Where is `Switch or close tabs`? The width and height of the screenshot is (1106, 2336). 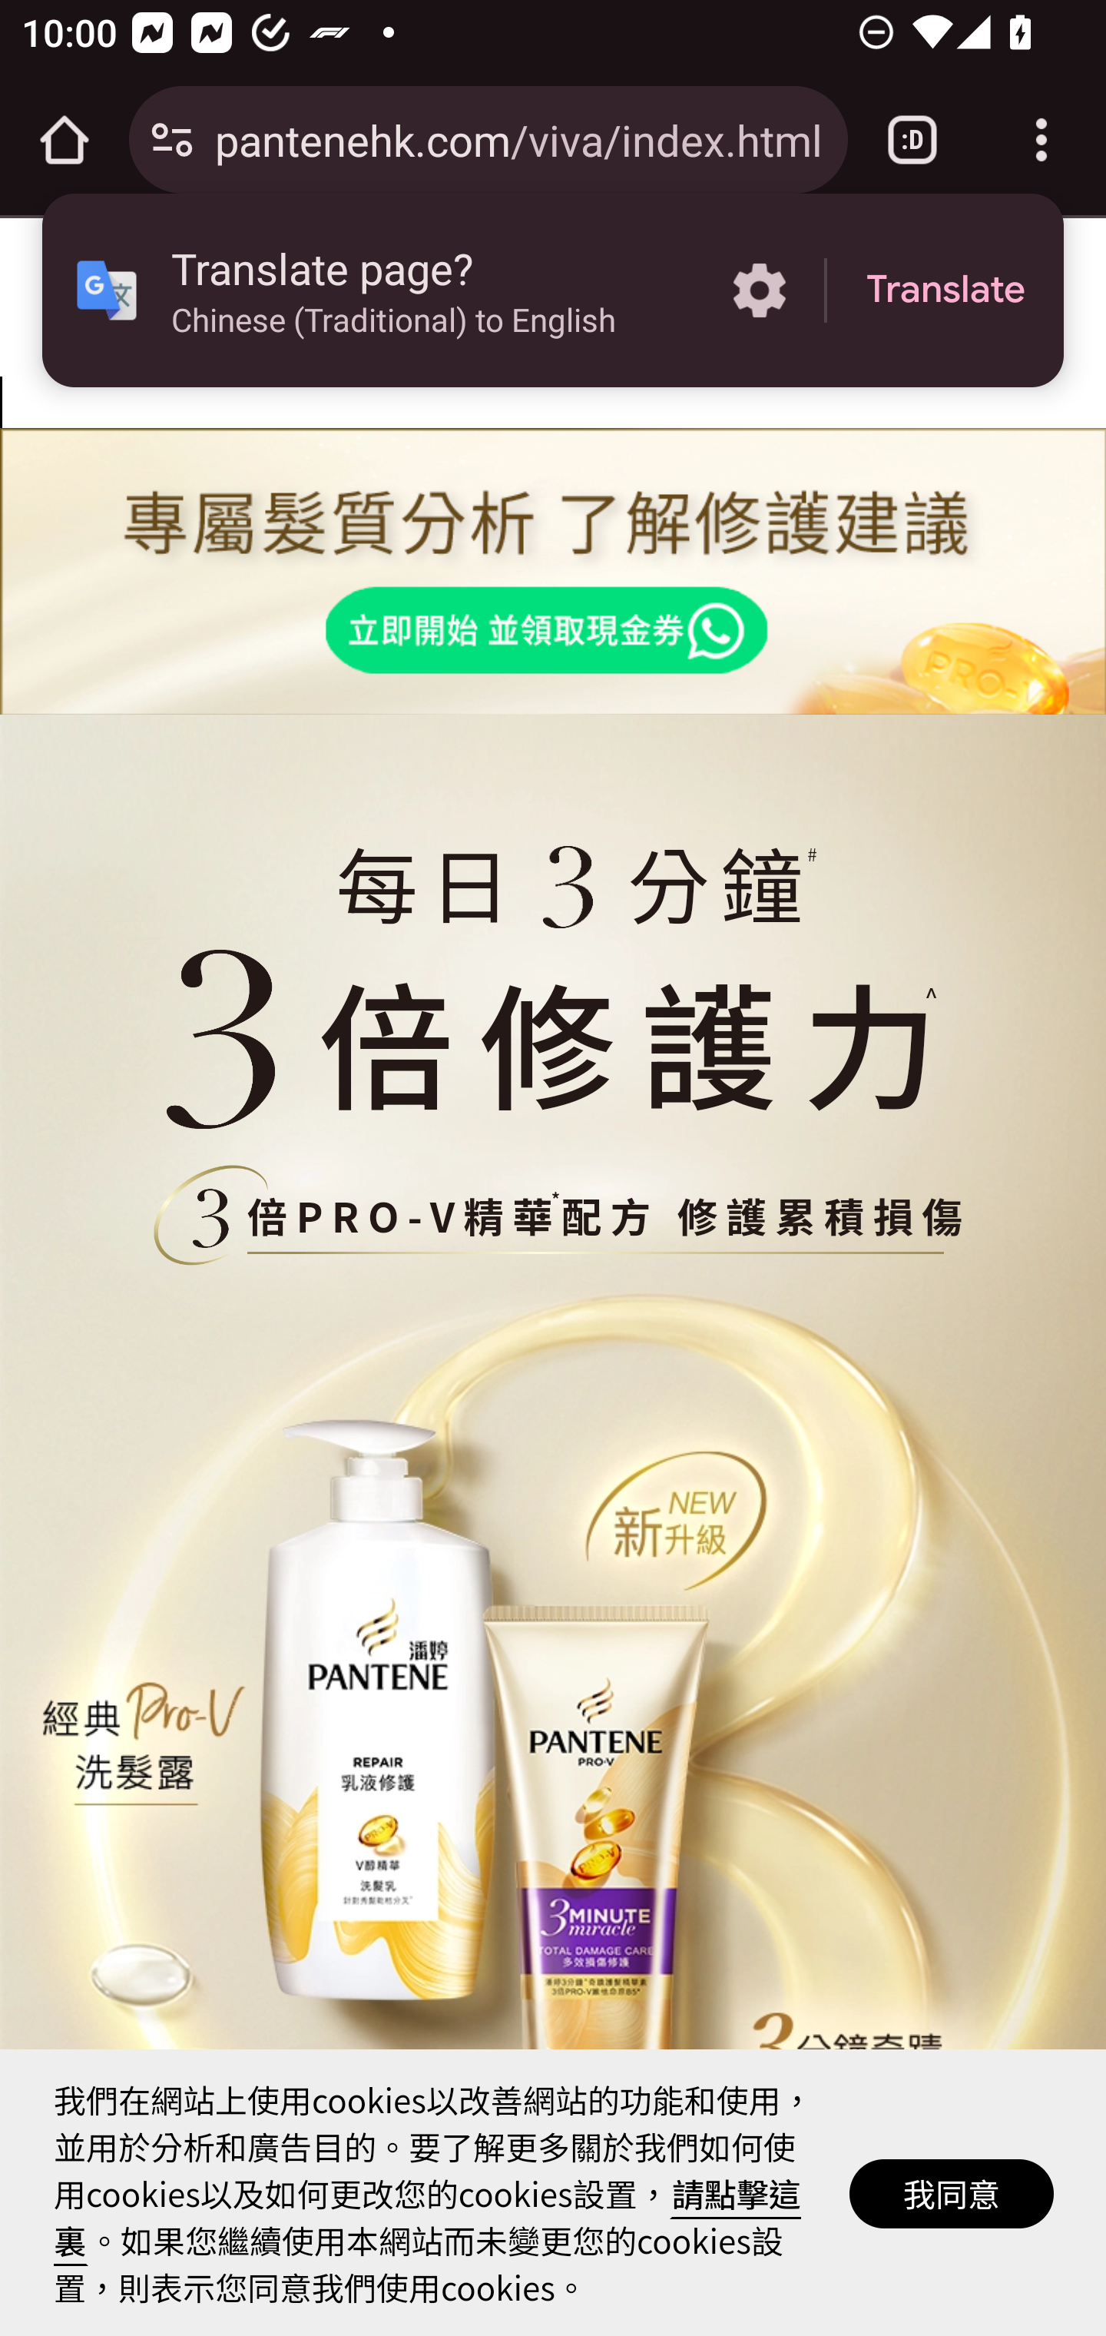 Switch or close tabs is located at coordinates (912, 140).